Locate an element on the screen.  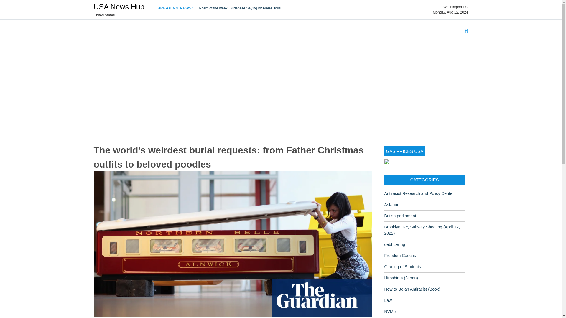
debt ceiling is located at coordinates (394, 244).